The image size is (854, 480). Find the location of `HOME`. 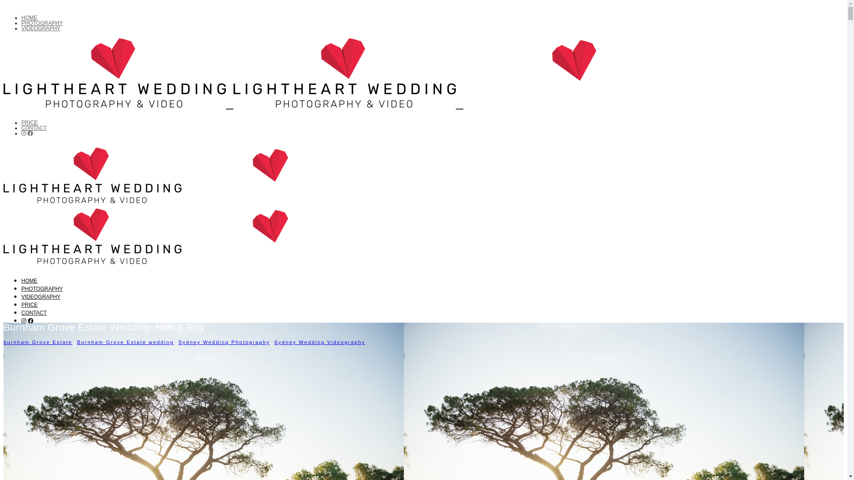

HOME is located at coordinates (29, 18).